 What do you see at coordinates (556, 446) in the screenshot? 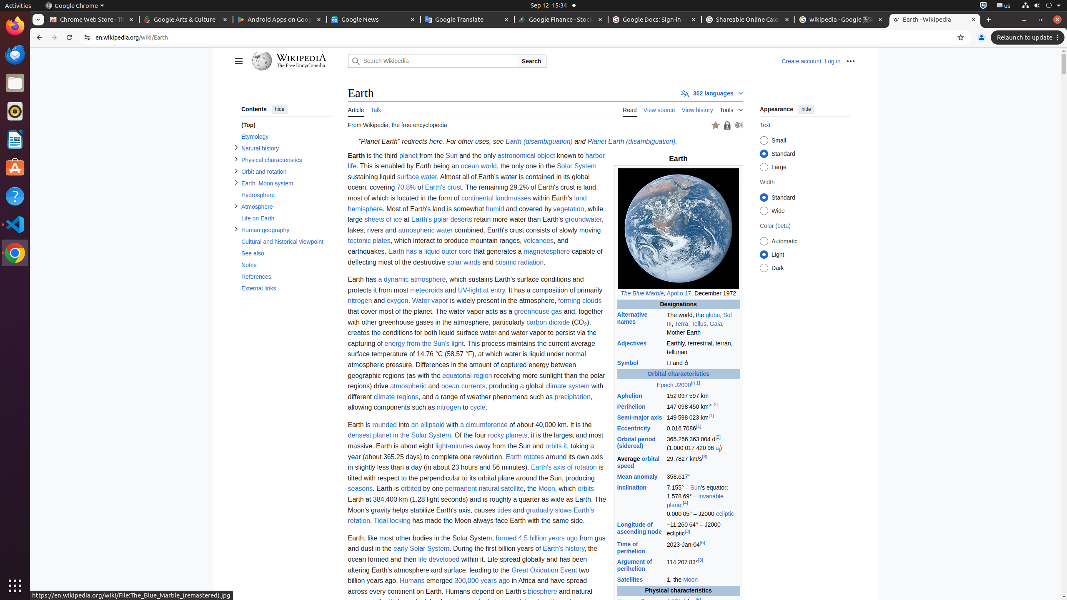
I see `orbits it` at bounding box center [556, 446].